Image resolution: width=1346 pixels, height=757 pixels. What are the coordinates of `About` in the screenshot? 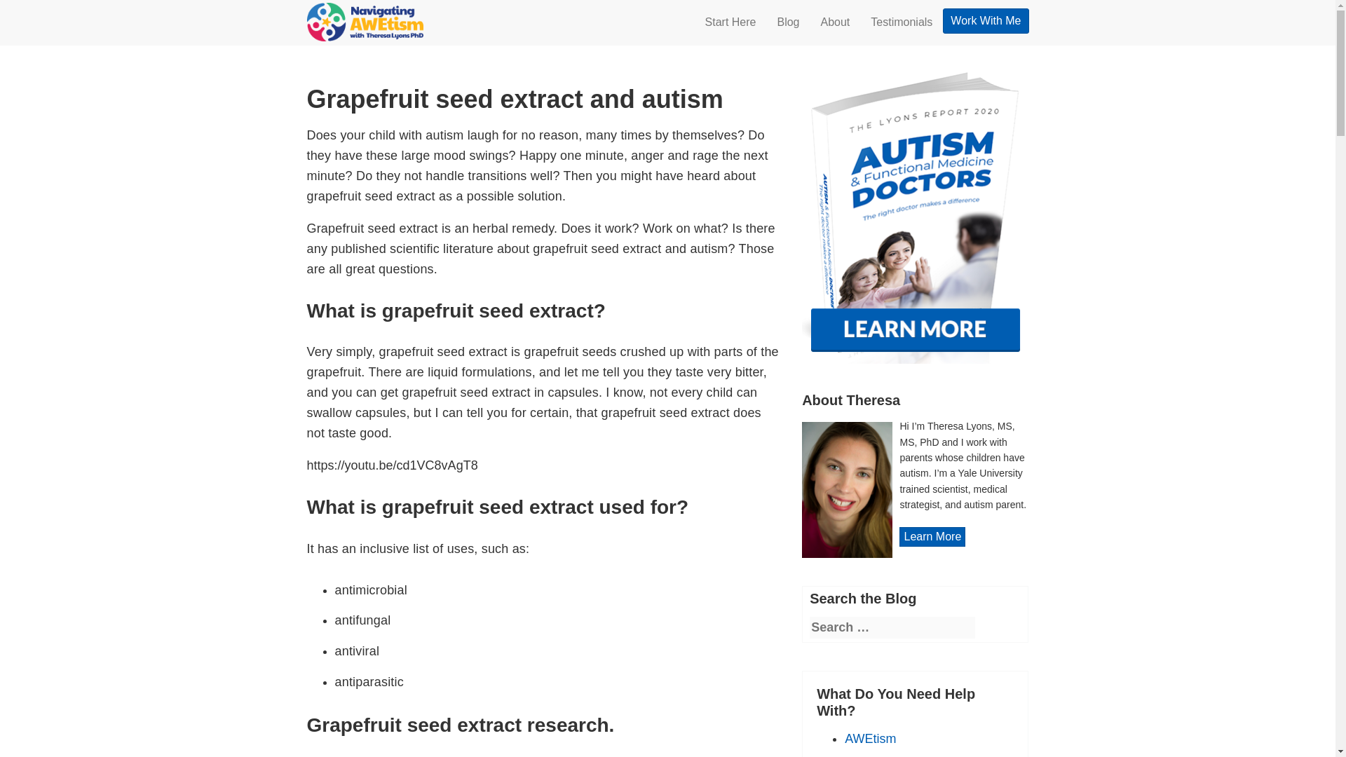 It's located at (836, 22).